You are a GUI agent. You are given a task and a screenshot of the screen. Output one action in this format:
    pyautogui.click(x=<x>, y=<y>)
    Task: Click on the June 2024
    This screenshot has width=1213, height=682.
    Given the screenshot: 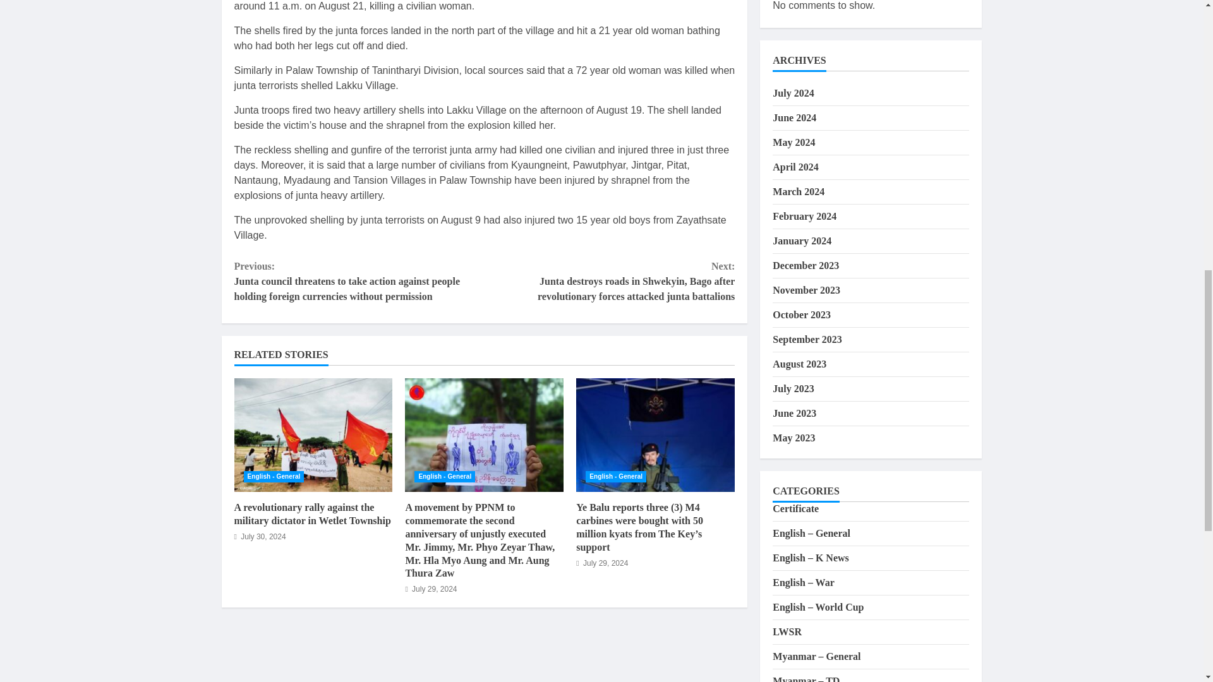 What is the action you would take?
    pyautogui.click(x=795, y=117)
    